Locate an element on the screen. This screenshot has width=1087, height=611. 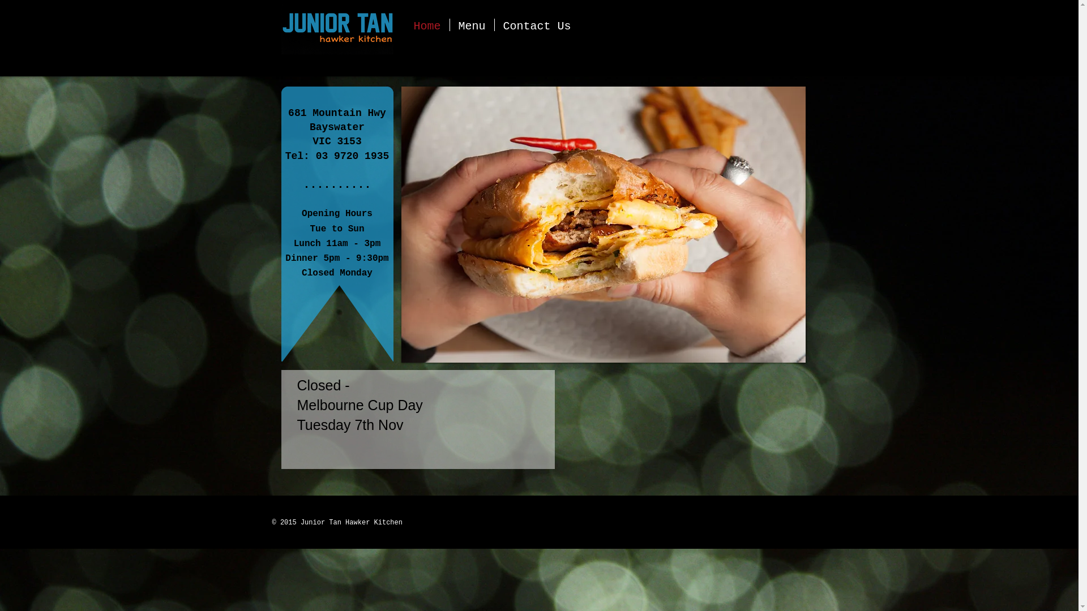
Contact Us is located at coordinates (537, 25).